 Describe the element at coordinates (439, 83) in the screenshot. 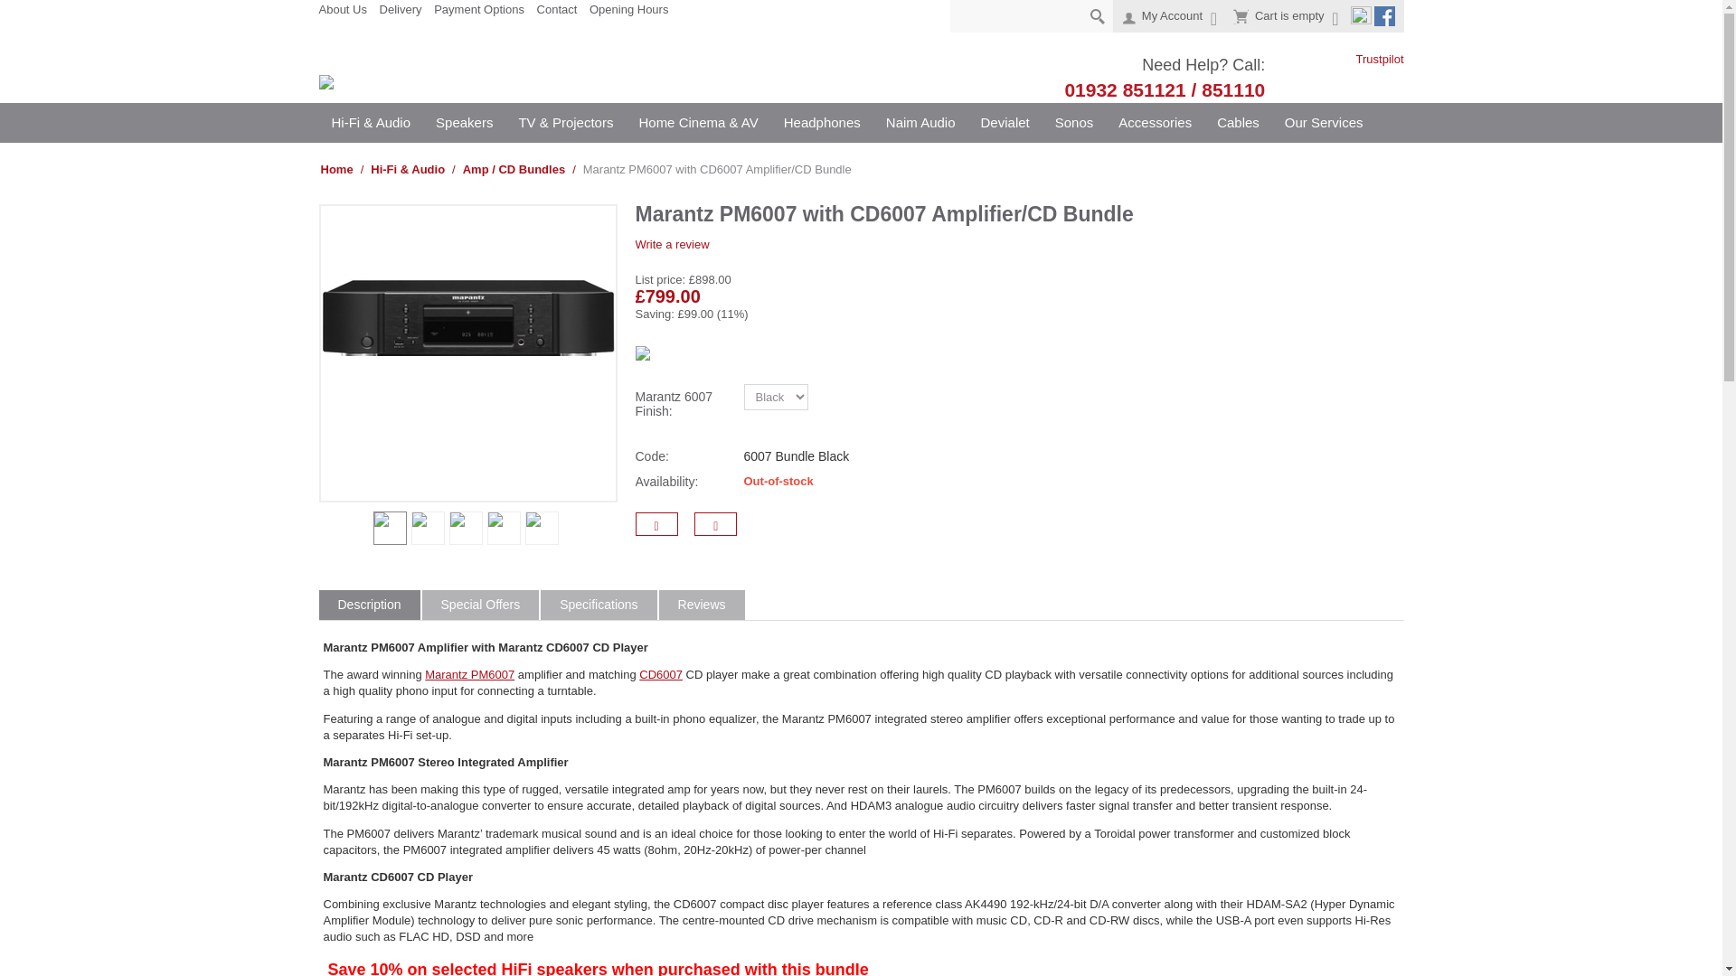

I see `Weybridge Audio` at that location.